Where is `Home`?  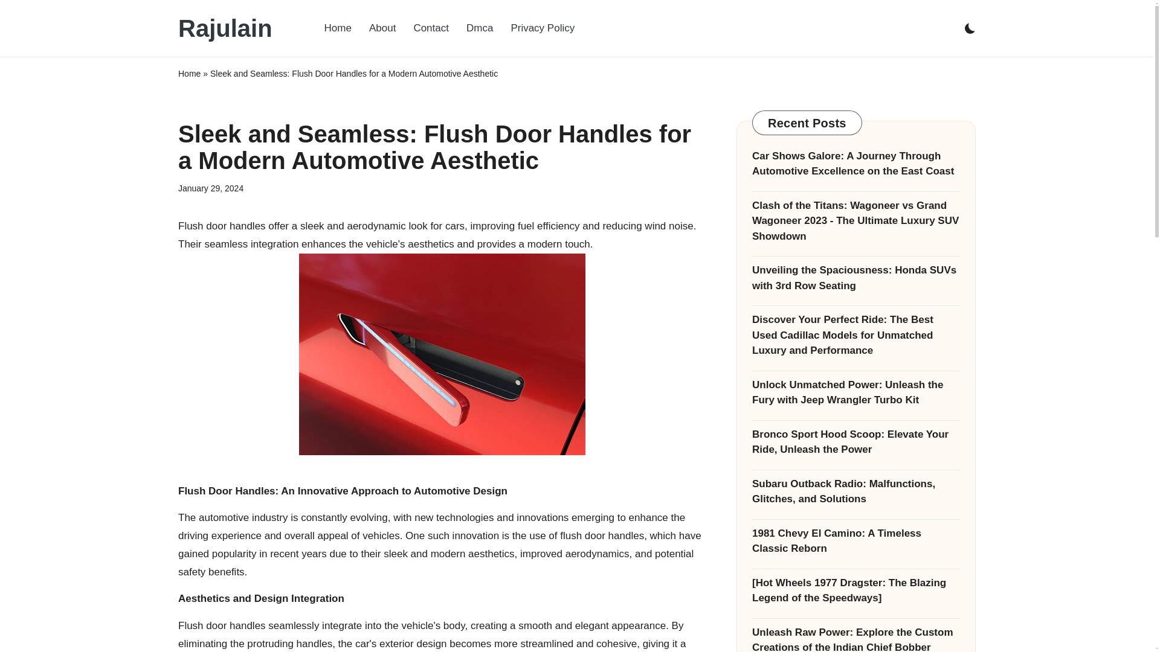
Home is located at coordinates (190, 74).